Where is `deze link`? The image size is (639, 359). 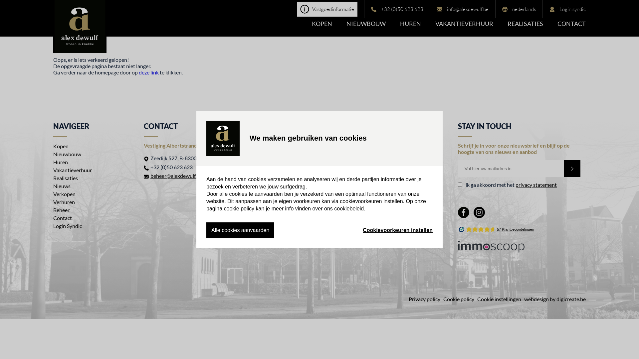 deze link is located at coordinates (149, 72).